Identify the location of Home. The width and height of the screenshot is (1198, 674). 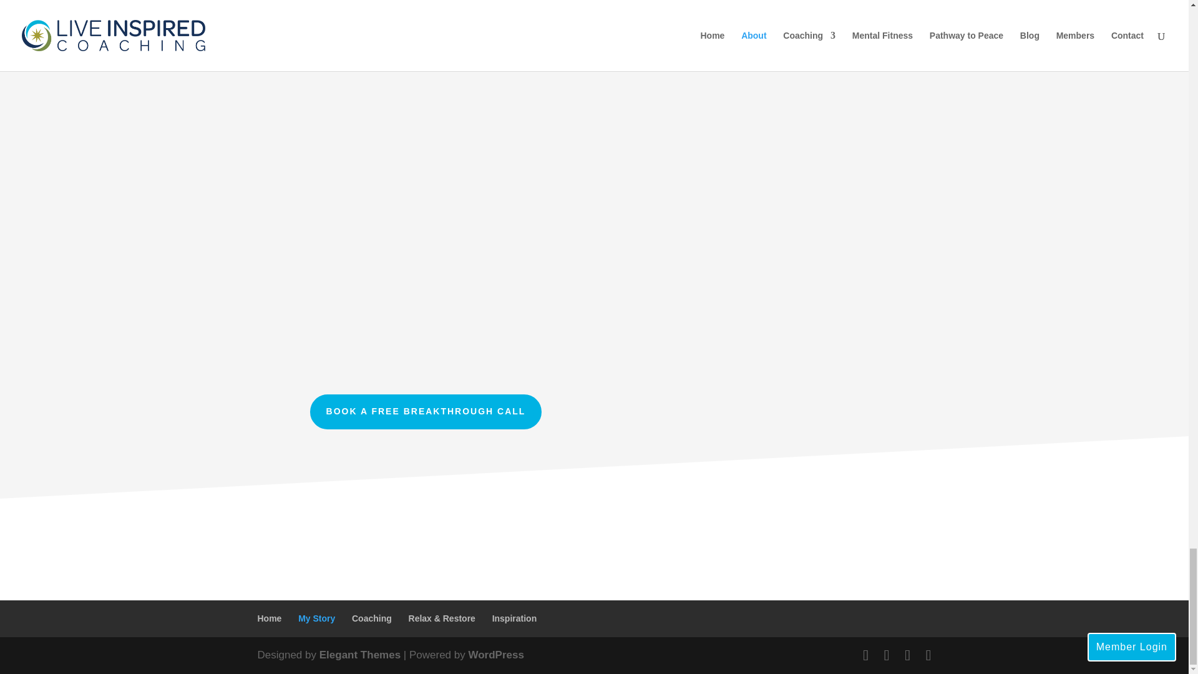
(270, 618).